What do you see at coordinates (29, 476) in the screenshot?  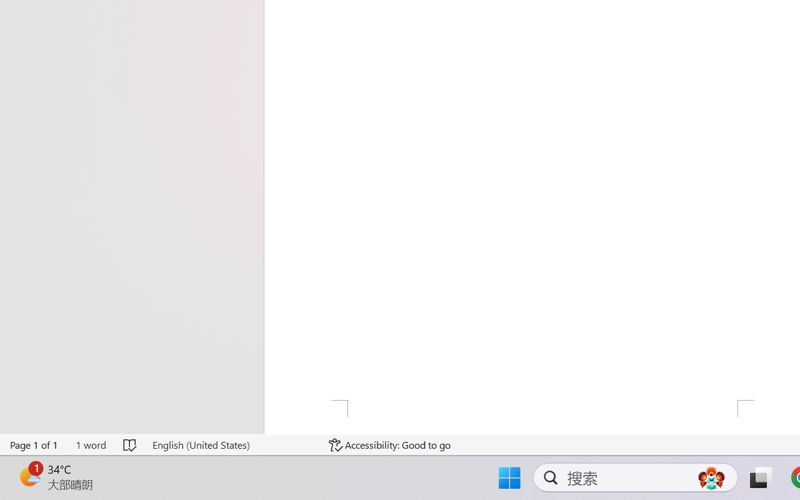 I see `AutomationID: BadgeAnchorLargeTicker` at bounding box center [29, 476].